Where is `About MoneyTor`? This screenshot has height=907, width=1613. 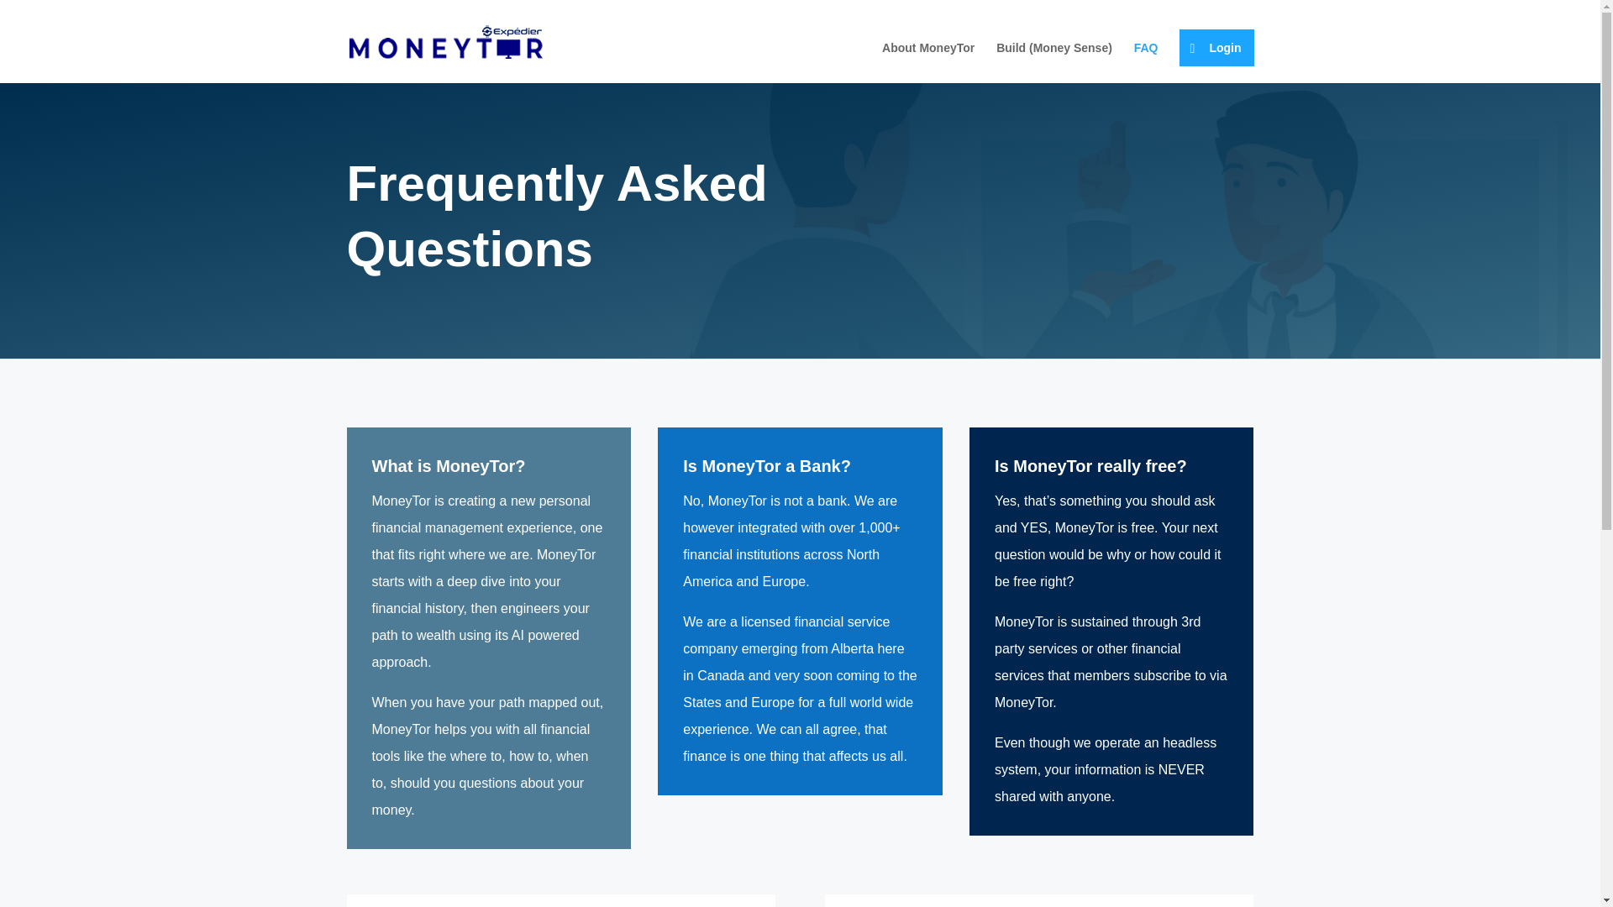 About MoneyTor is located at coordinates (927, 62).